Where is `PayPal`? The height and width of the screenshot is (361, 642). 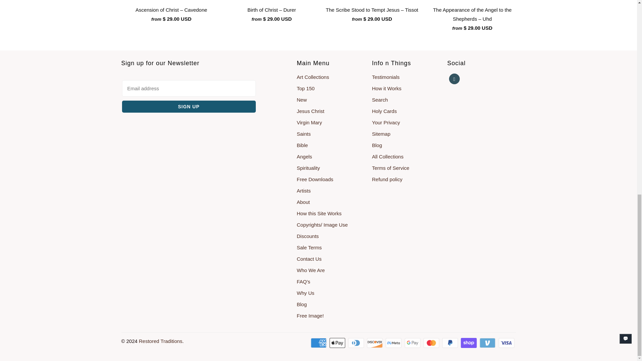 PayPal is located at coordinates (451, 343).